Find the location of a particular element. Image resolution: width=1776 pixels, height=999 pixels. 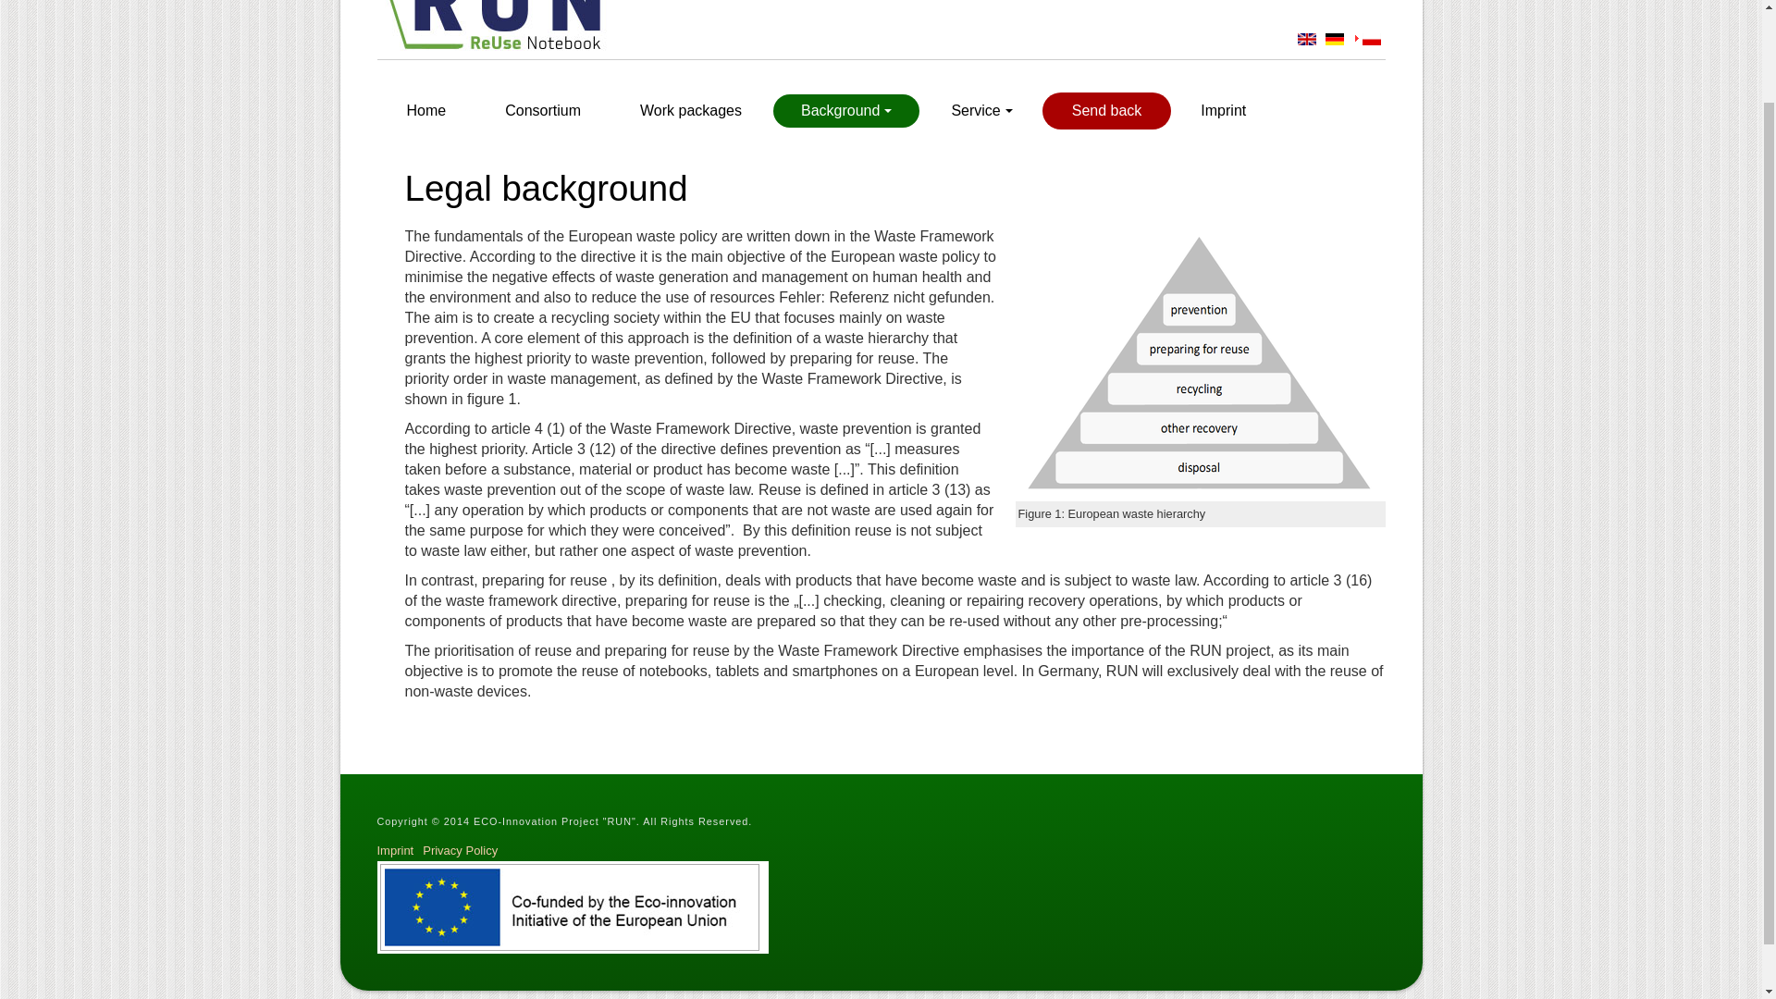

Send back is located at coordinates (1106, 111).